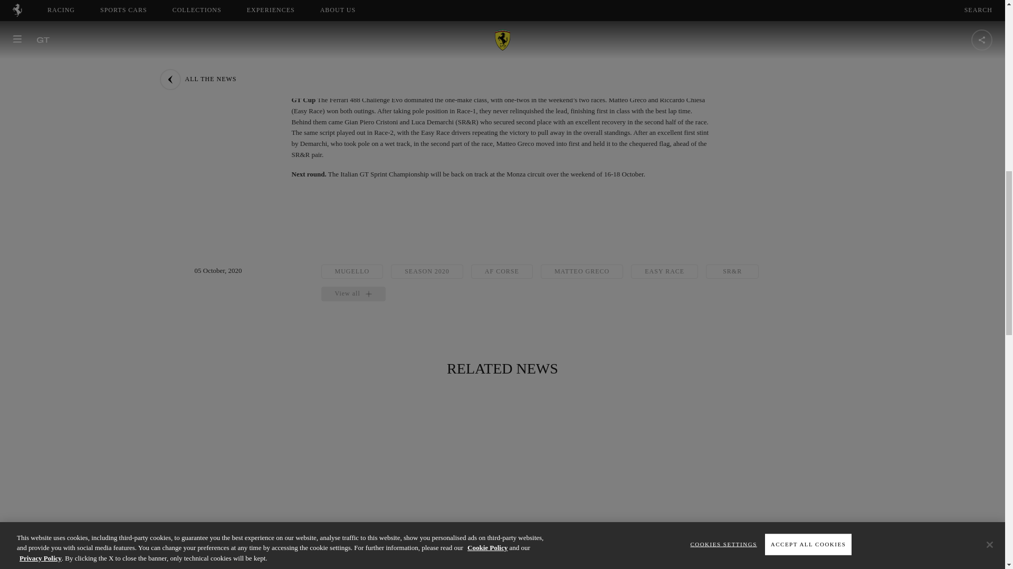  Describe the element at coordinates (664, 272) in the screenshot. I see `EASY RACE` at that location.